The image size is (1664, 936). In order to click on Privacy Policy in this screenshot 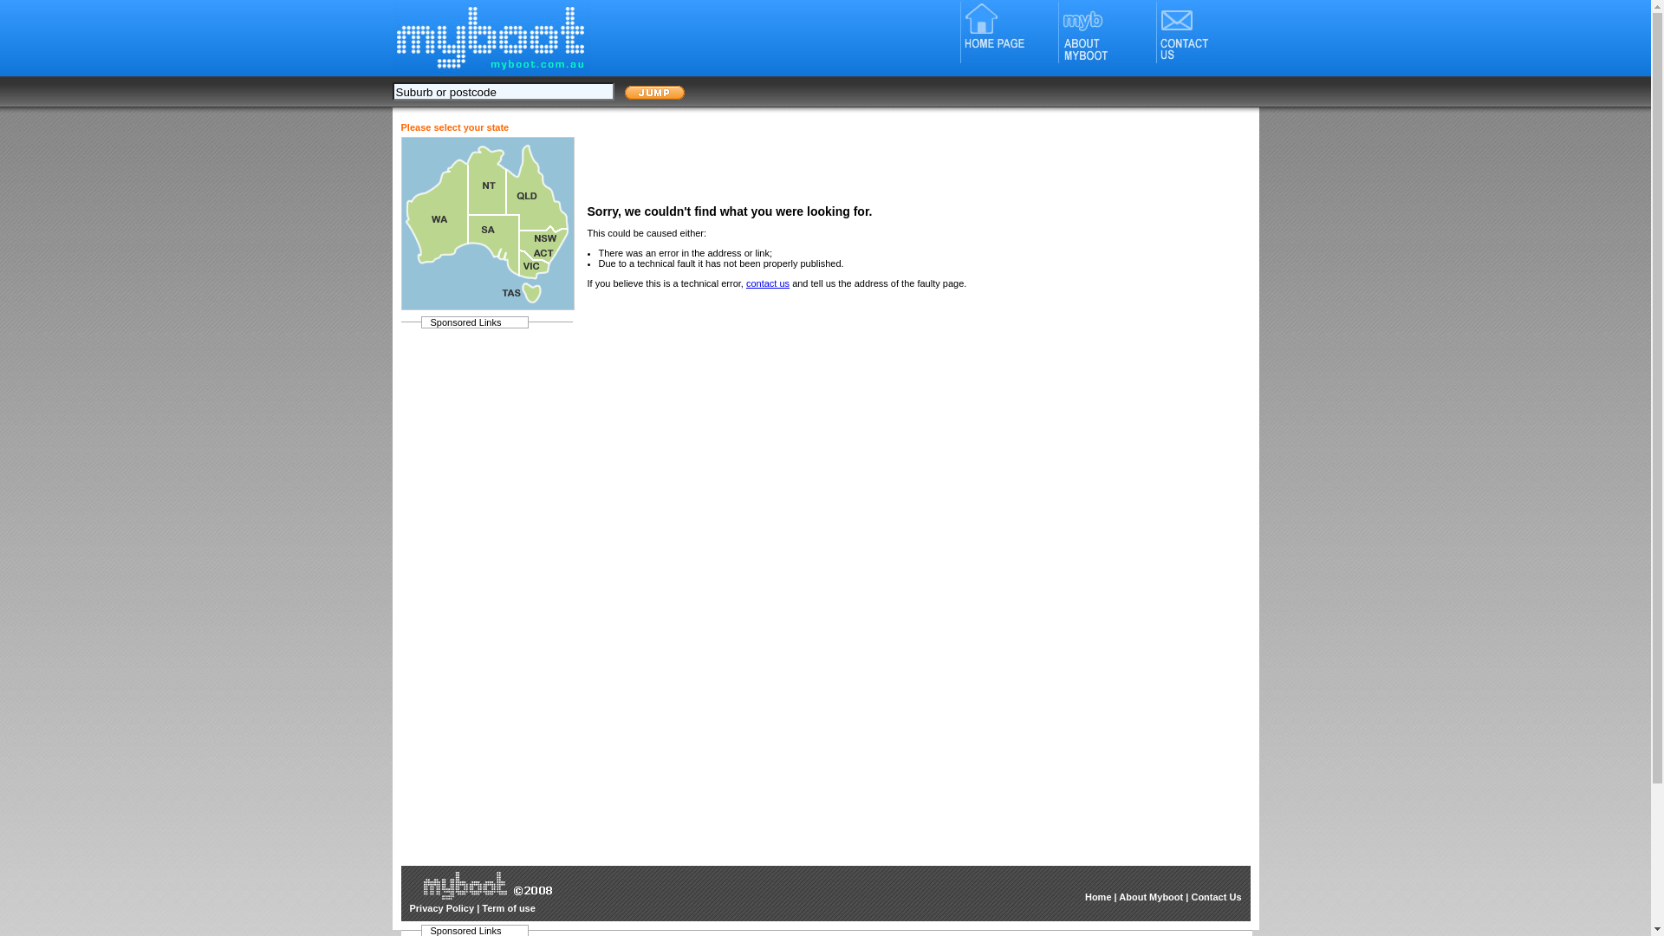, I will do `click(442, 908)`.